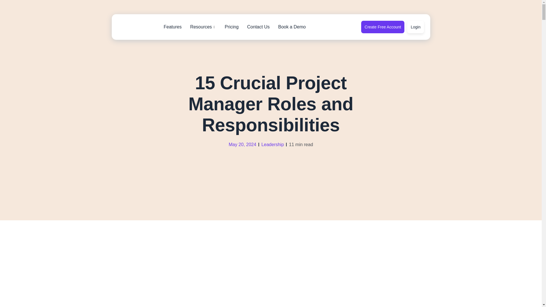  What do you see at coordinates (172, 27) in the screenshot?
I see `Features` at bounding box center [172, 27].